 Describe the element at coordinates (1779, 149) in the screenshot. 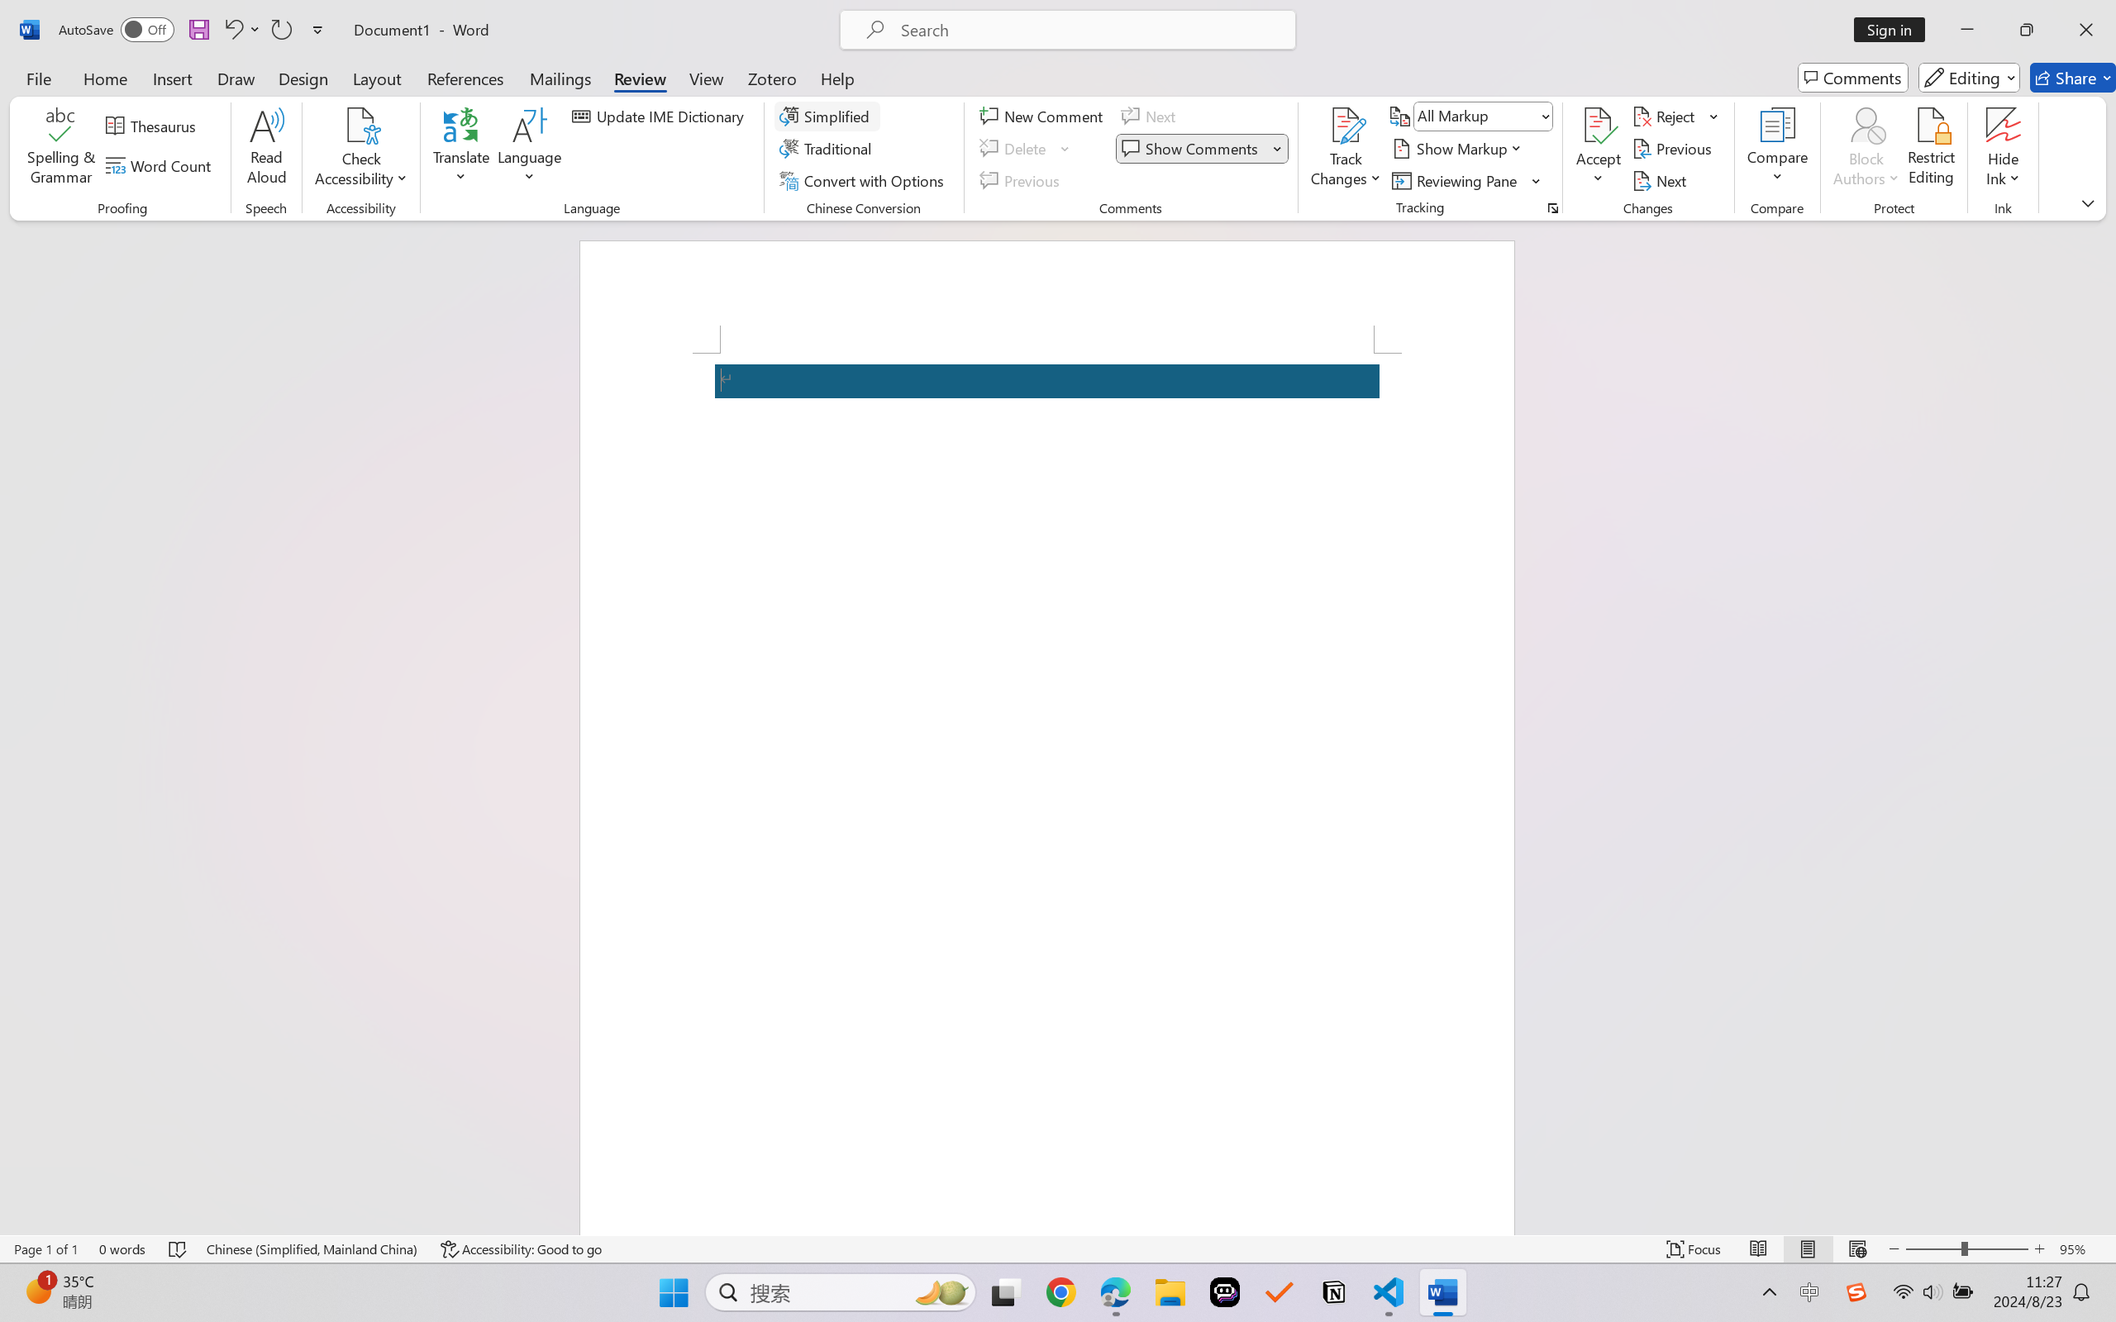

I see `Compare` at that location.